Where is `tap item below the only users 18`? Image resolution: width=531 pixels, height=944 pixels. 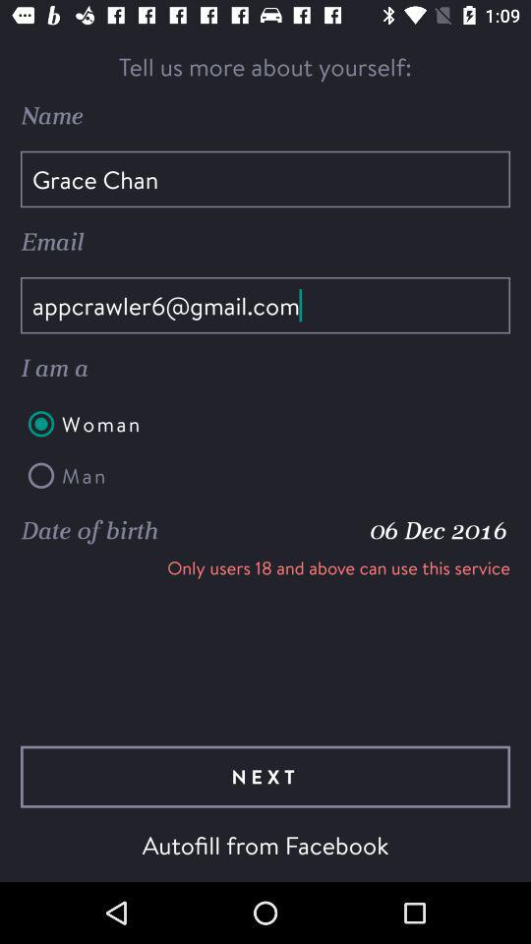
tap item below the only users 18 is located at coordinates (265, 777).